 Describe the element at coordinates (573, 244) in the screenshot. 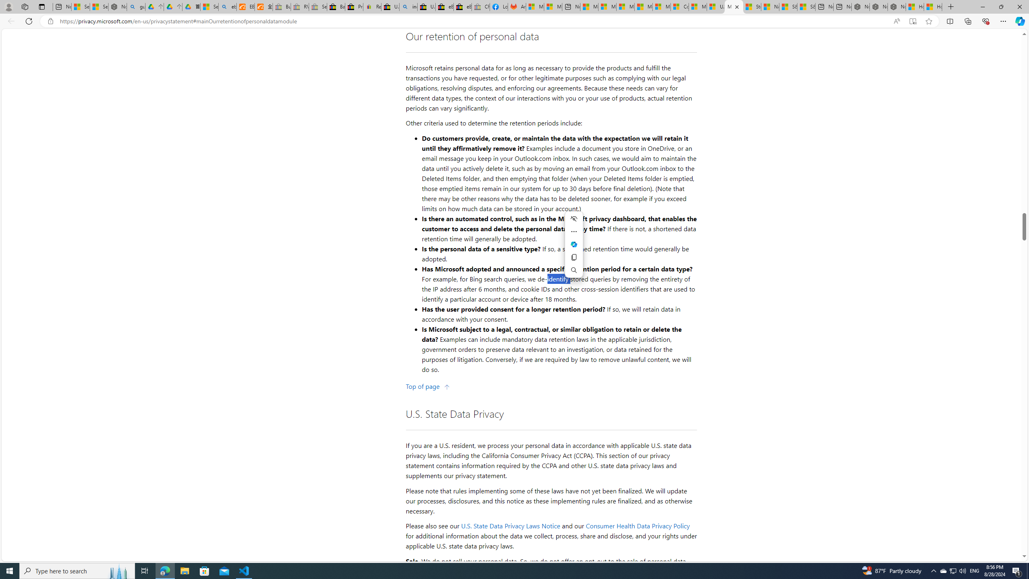

I see `Ask Copilot` at that location.